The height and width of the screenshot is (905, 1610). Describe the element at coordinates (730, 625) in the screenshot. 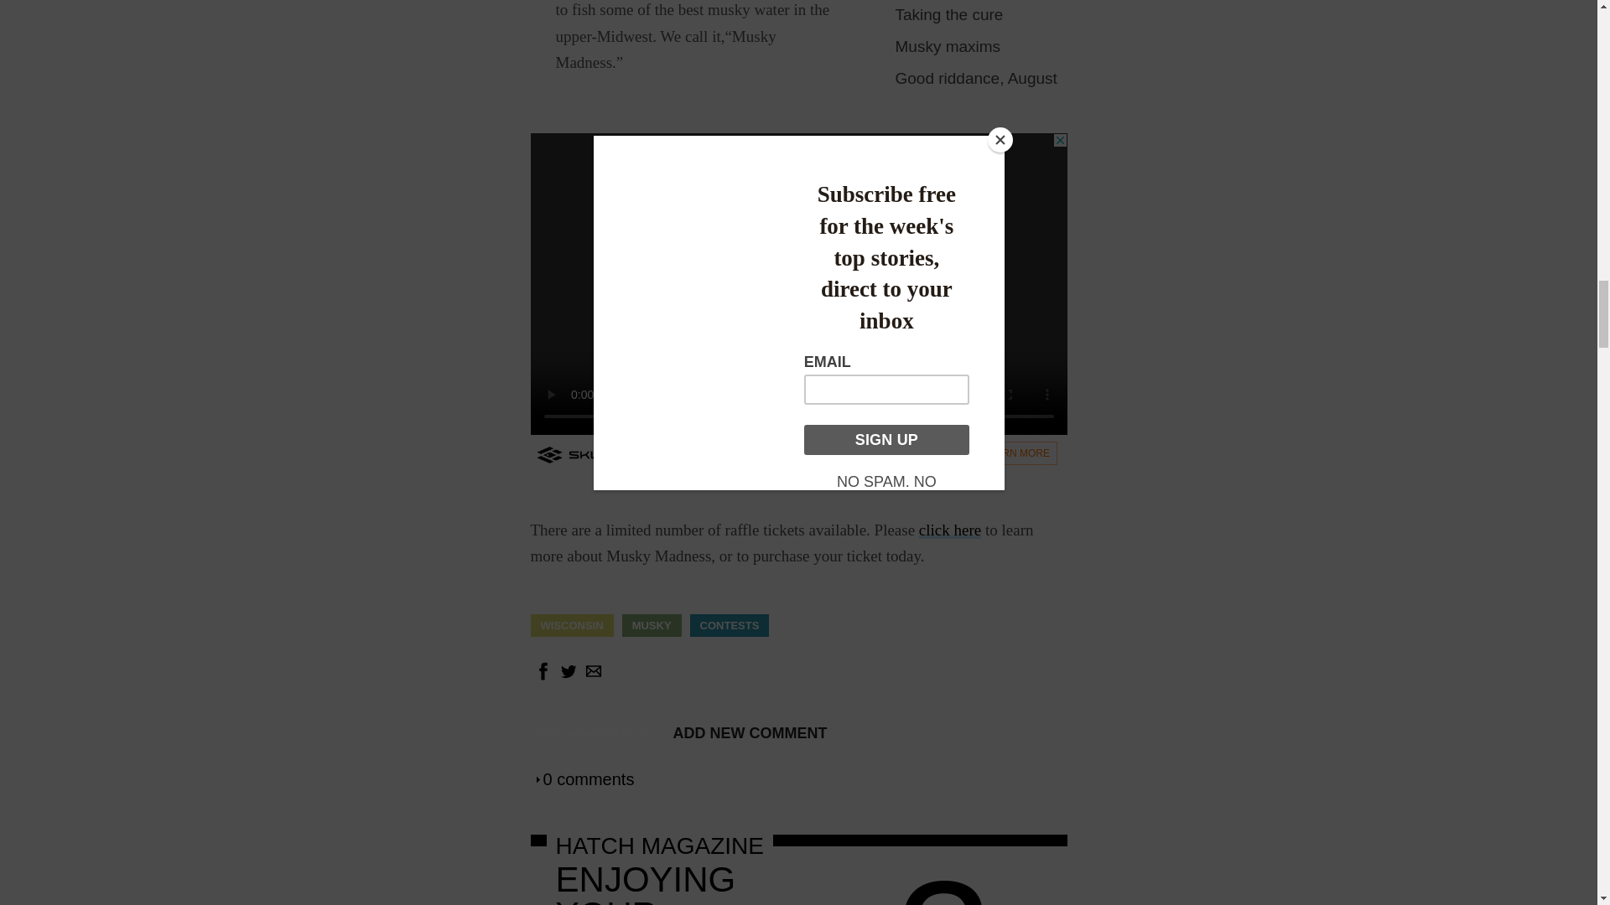

I see `CONTESTS` at that location.